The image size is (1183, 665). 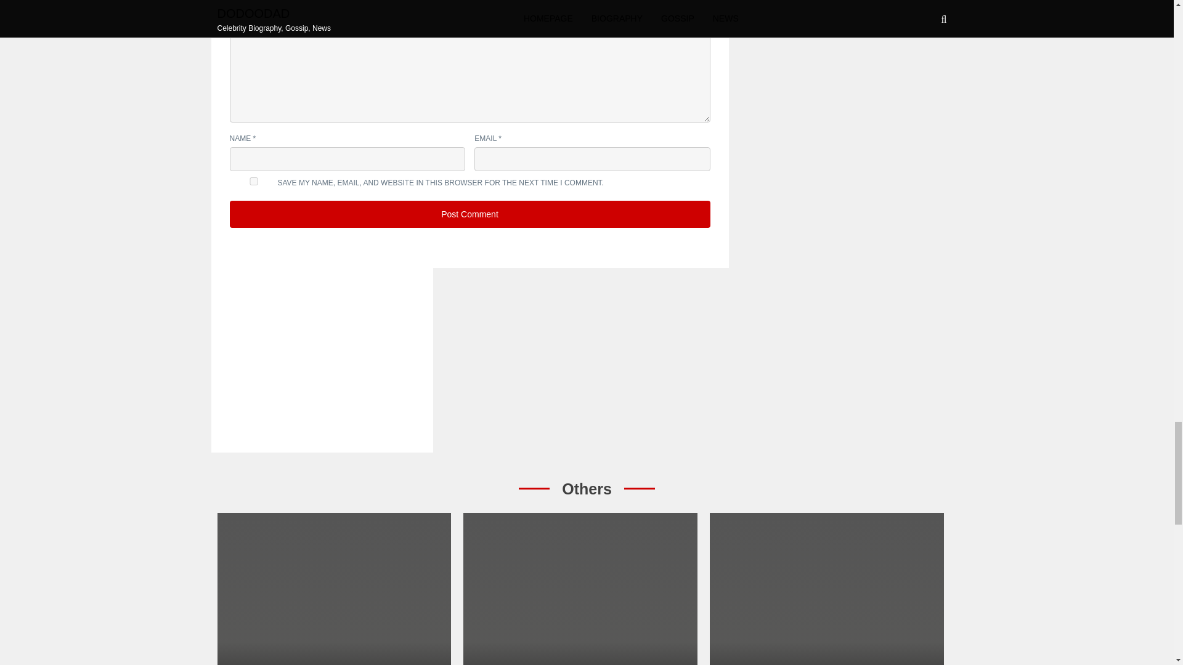 What do you see at coordinates (580, 589) in the screenshot?
I see `yes` at bounding box center [580, 589].